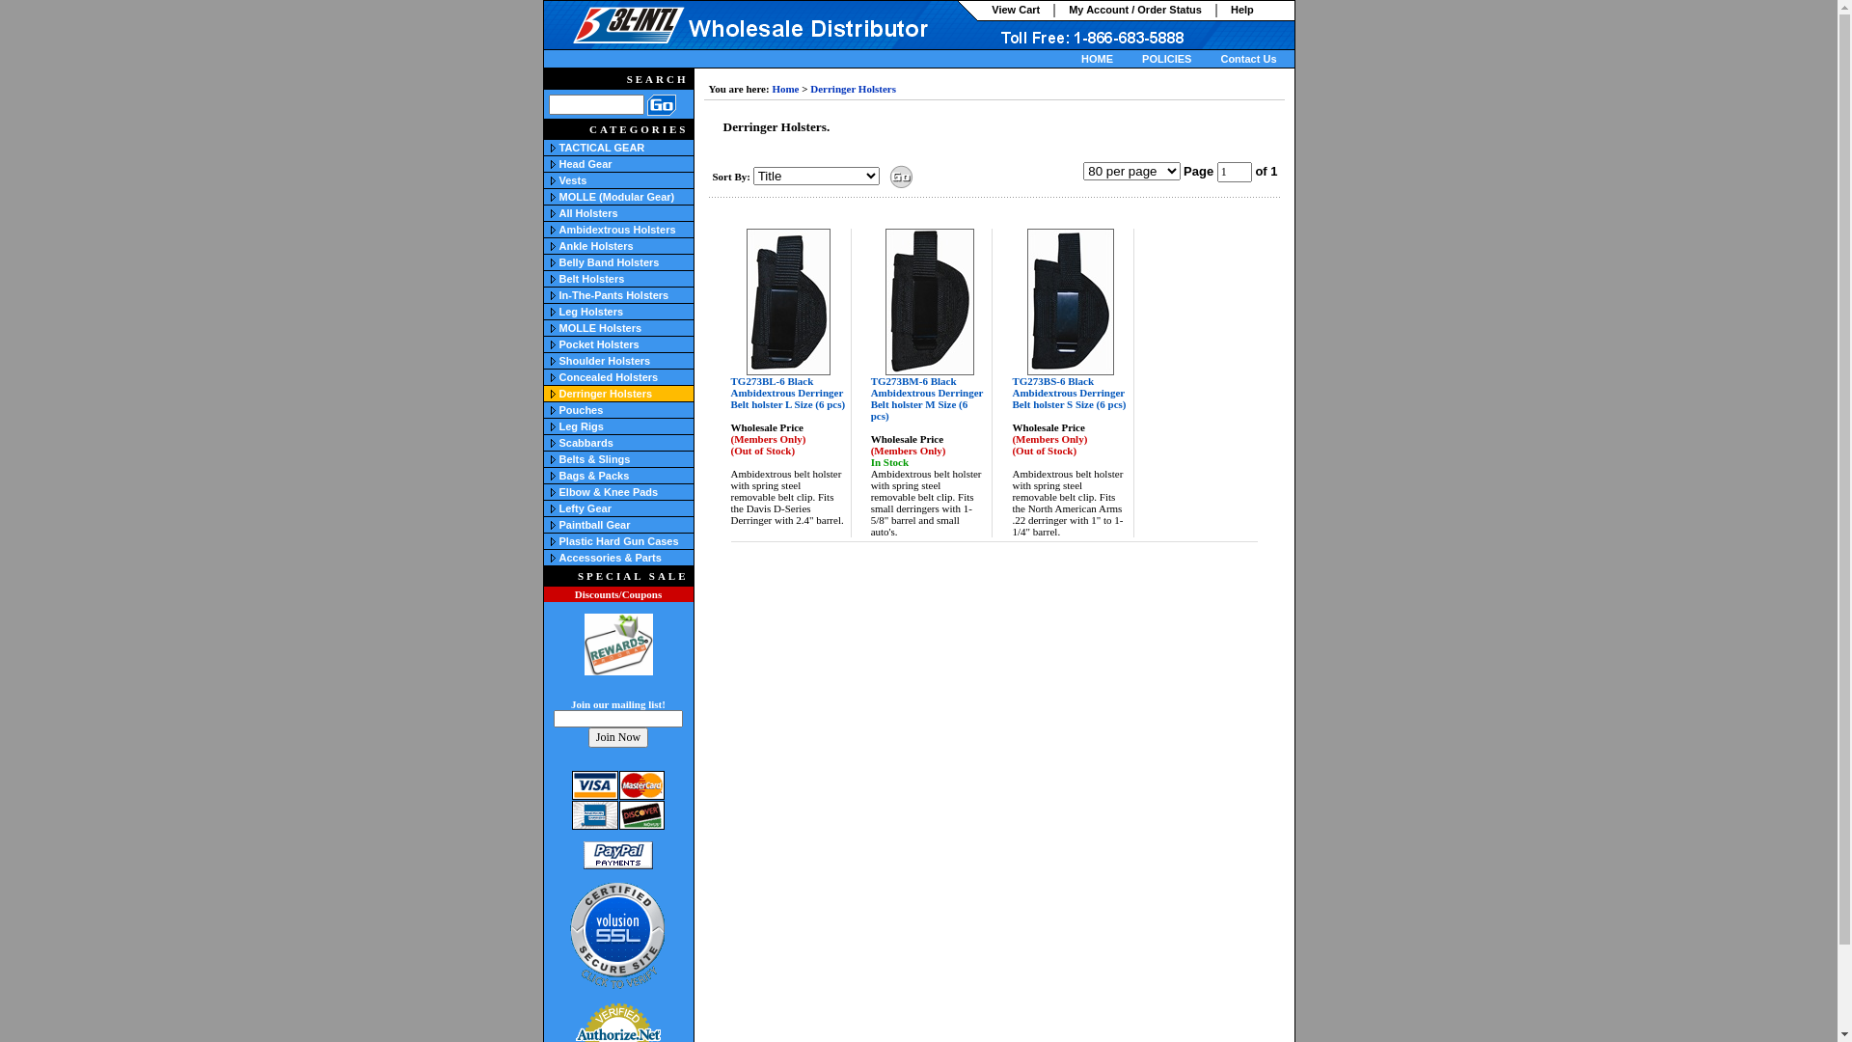 The width and height of the screenshot is (1852, 1042). I want to click on Plastic Hard Gun Cases, so click(619, 541).